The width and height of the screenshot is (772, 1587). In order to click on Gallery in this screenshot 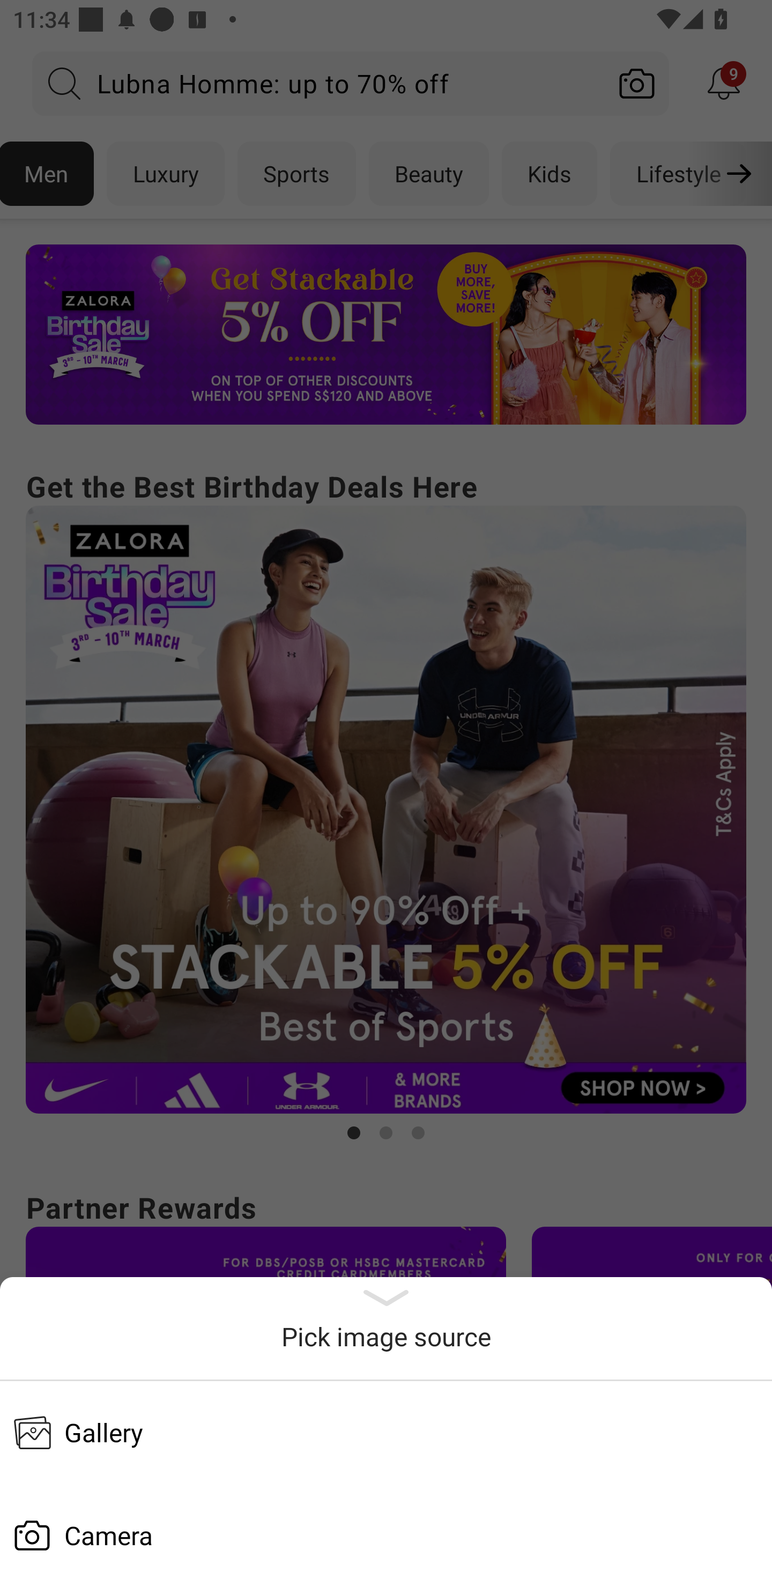, I will do `click(386, 1432)`.